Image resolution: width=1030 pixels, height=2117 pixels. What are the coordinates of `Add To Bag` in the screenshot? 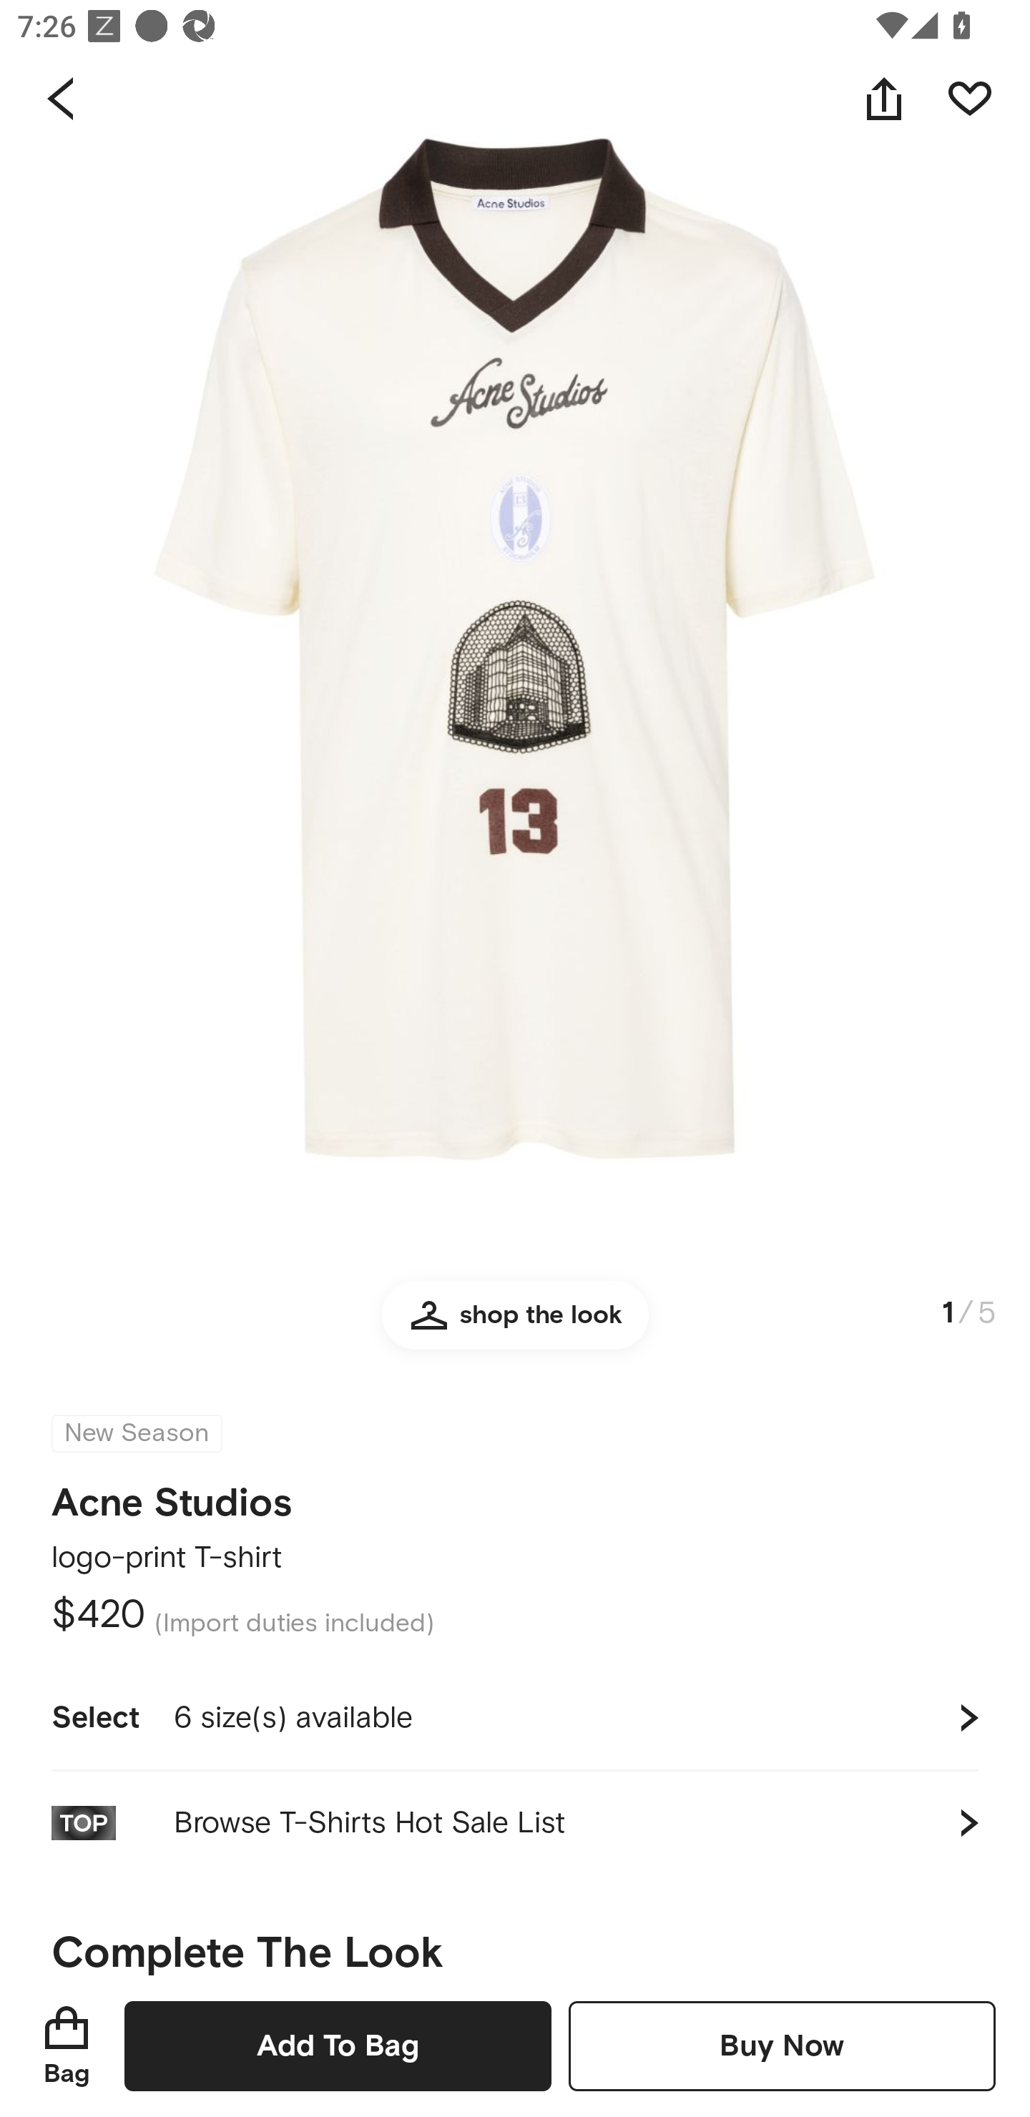 It's located at (338, 2045).